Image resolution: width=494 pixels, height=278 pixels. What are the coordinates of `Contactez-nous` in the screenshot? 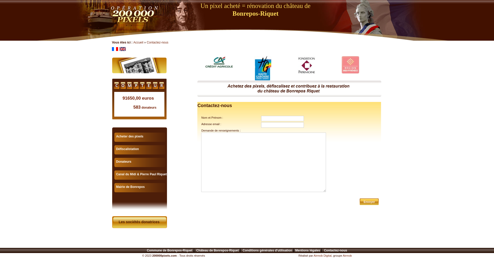 It's located at (336, 250).